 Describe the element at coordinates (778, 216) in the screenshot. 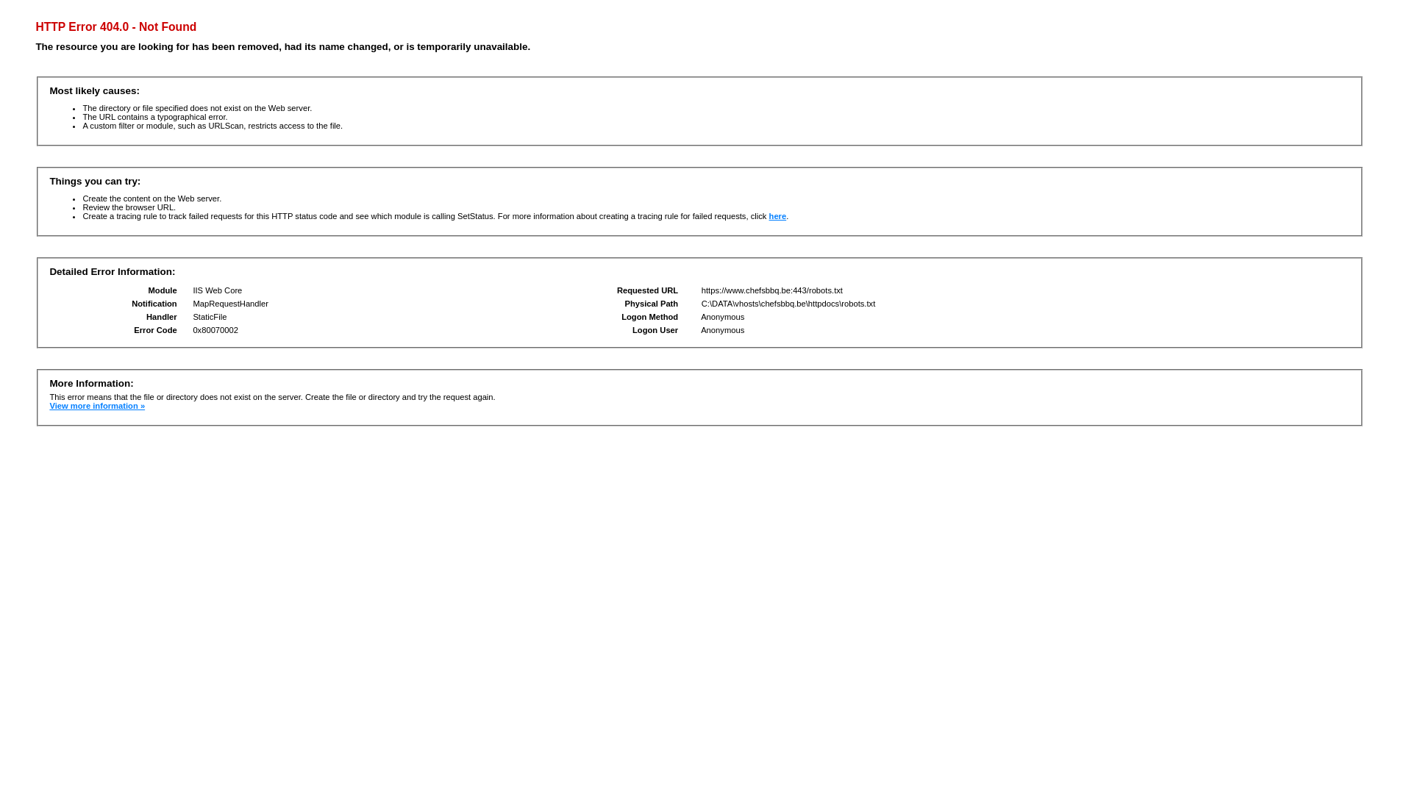

I see `here` at that location.